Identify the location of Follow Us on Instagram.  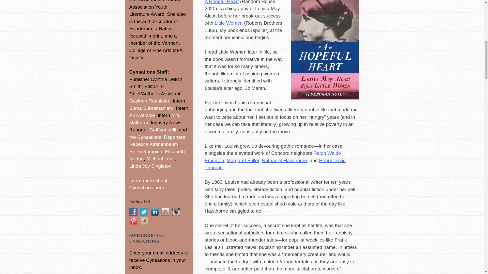
(176, 212).